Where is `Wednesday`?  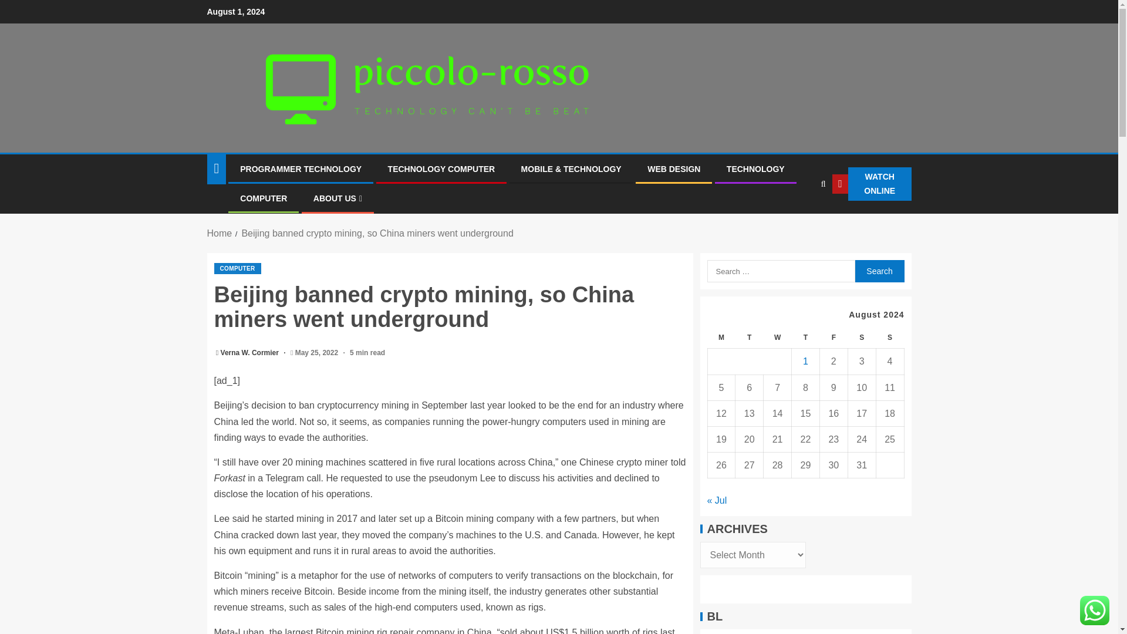
Wednesday is located at coordinates (778, 338).